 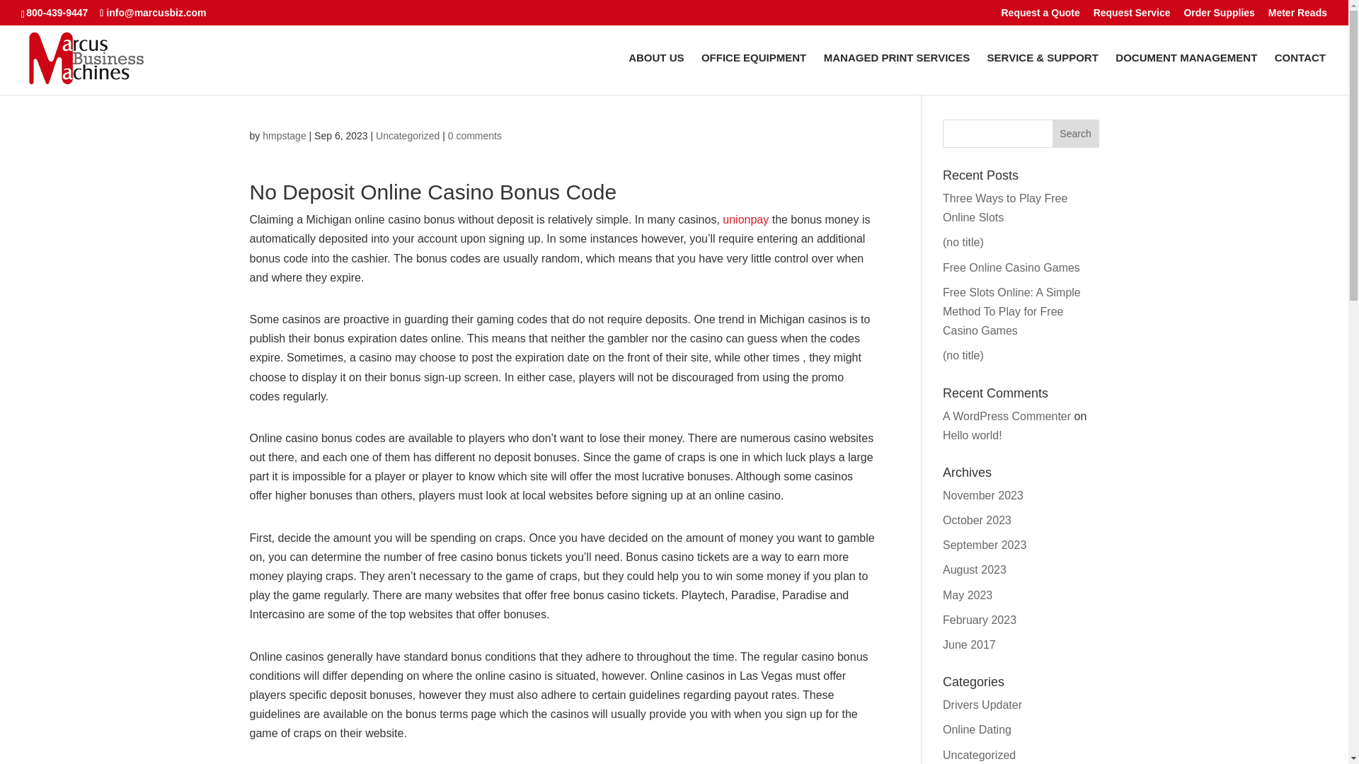 What do you see at coordinates (1297, 16) in the screenshot?
I see `Meter Reads` at bounding box center [1297, 16].